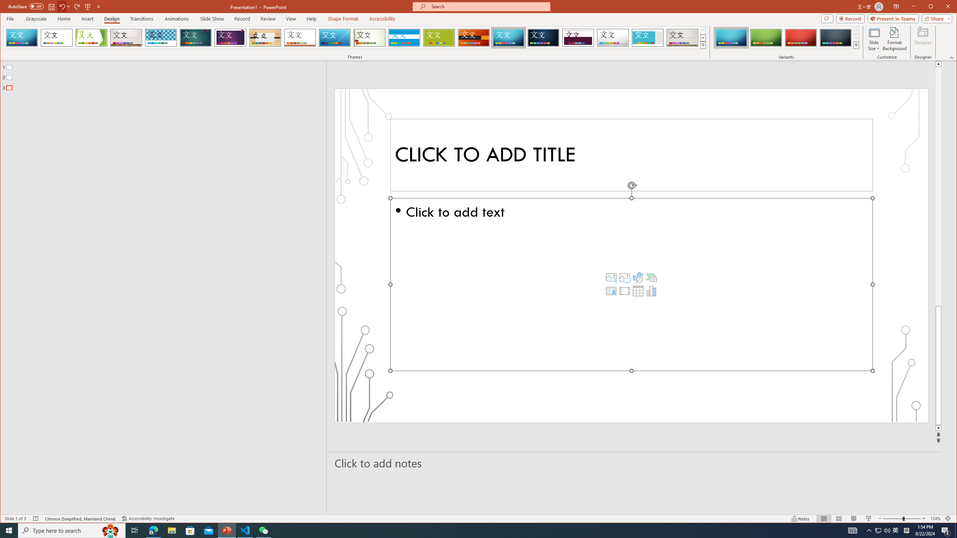 This screenshot has height=538, width=957. Describe the element at coordinates (638, 277) in the screenshot. I see `Insert an Icon` at that location.